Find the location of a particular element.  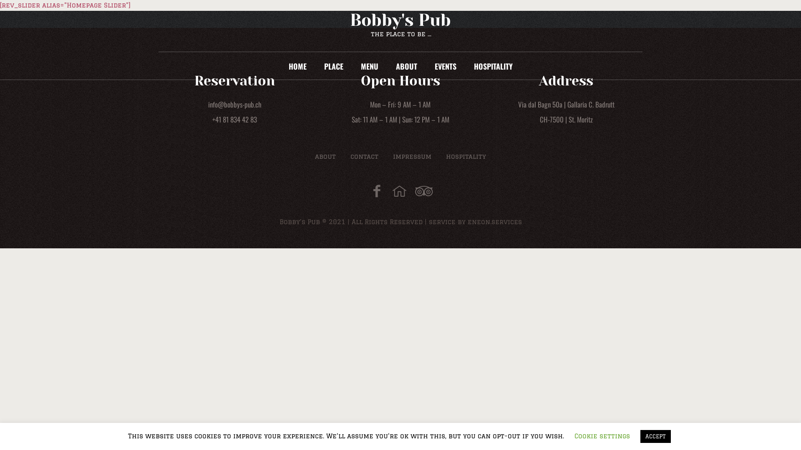

hospitality is located at coordinates (400, 191).